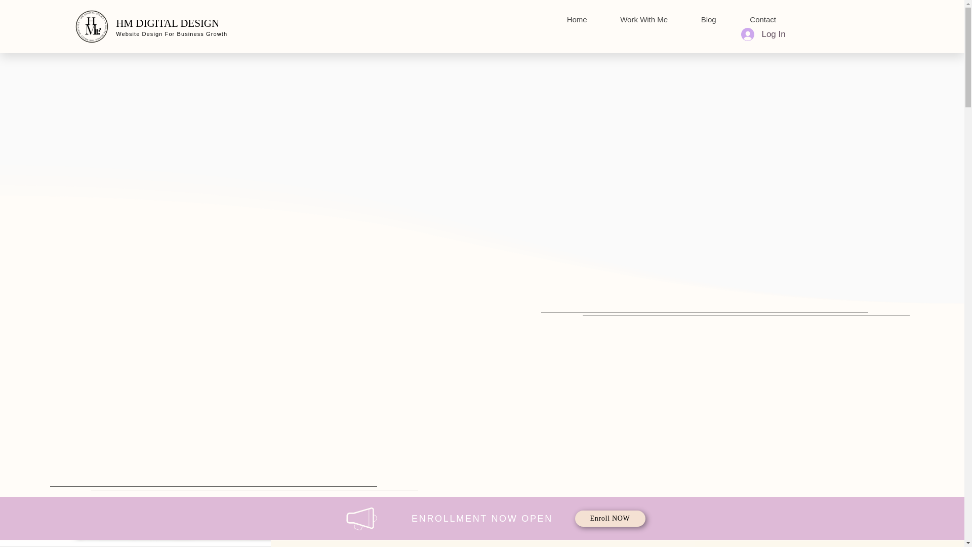 Image resolution: width=972 pixels, height=547 pixels. I want to click on Enroll NOW, so click(610, 519).